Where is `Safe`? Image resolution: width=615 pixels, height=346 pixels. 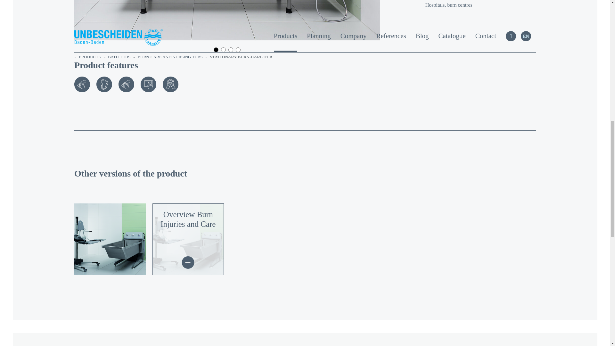 Safe is located at coordinates (104, 84).